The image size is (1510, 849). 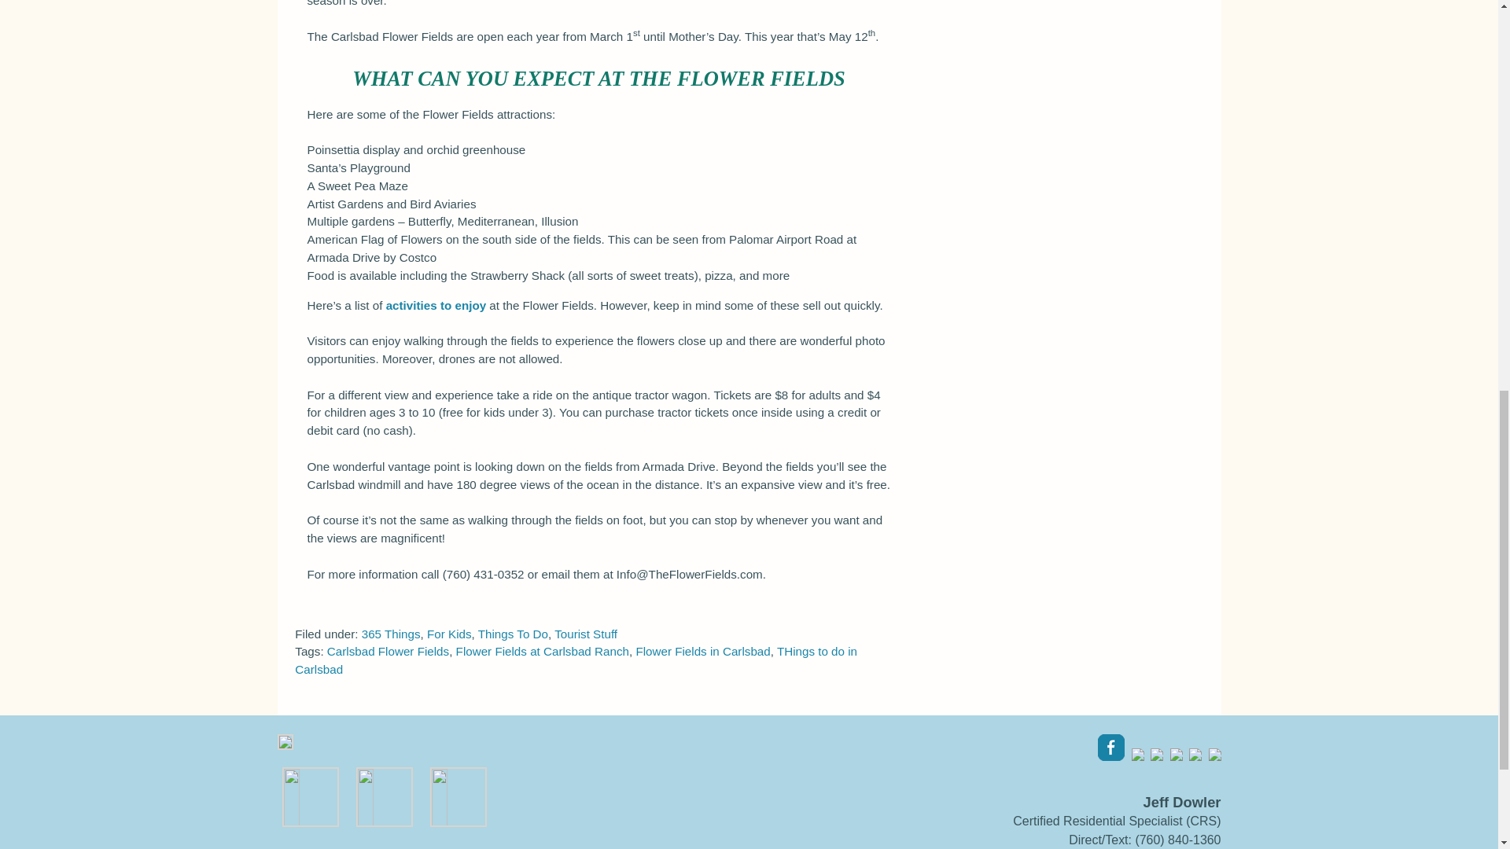 I want to click on For Kids, so click(x=449, y=634).